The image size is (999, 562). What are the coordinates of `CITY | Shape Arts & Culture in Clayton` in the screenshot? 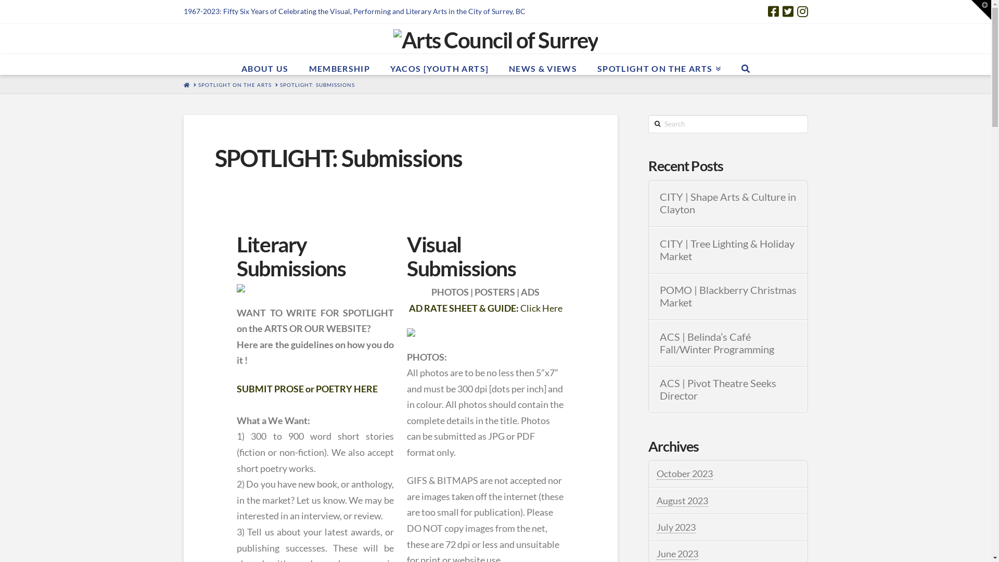 It's located at (728, 203).